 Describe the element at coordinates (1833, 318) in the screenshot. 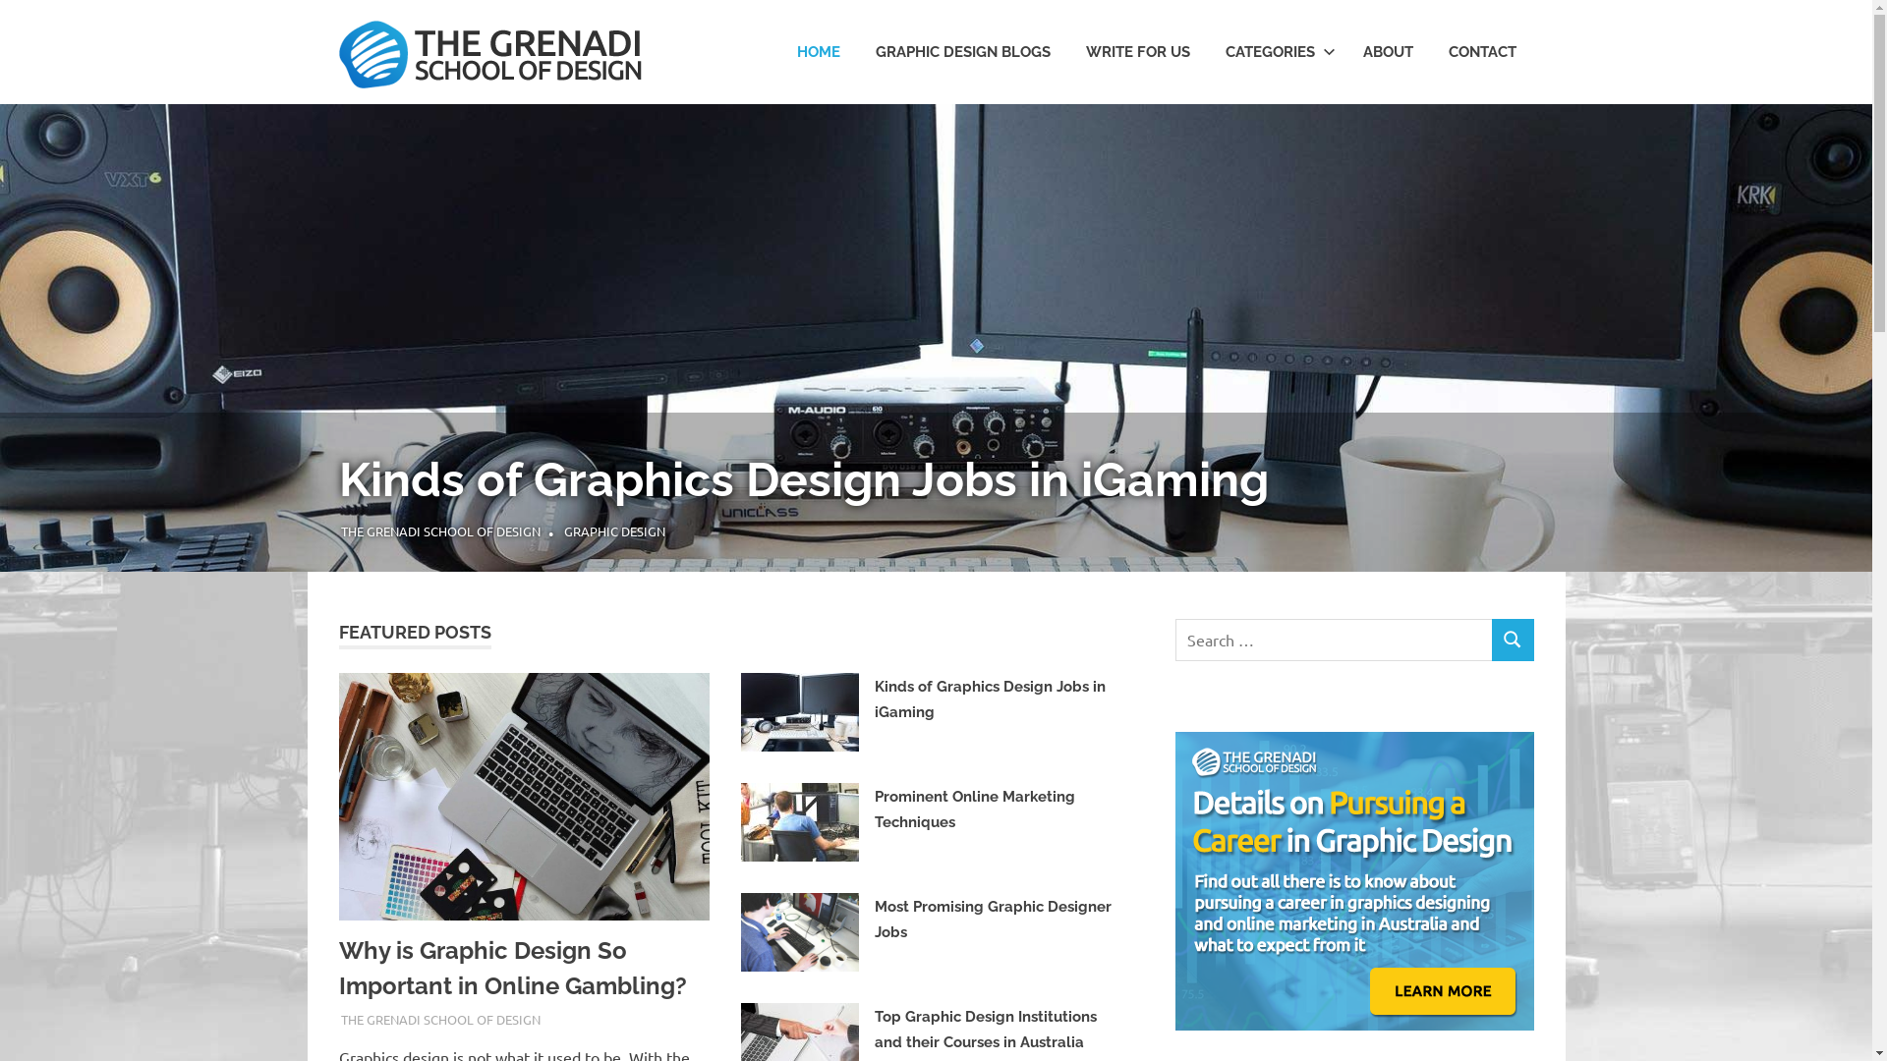

I see `Next` at that location.